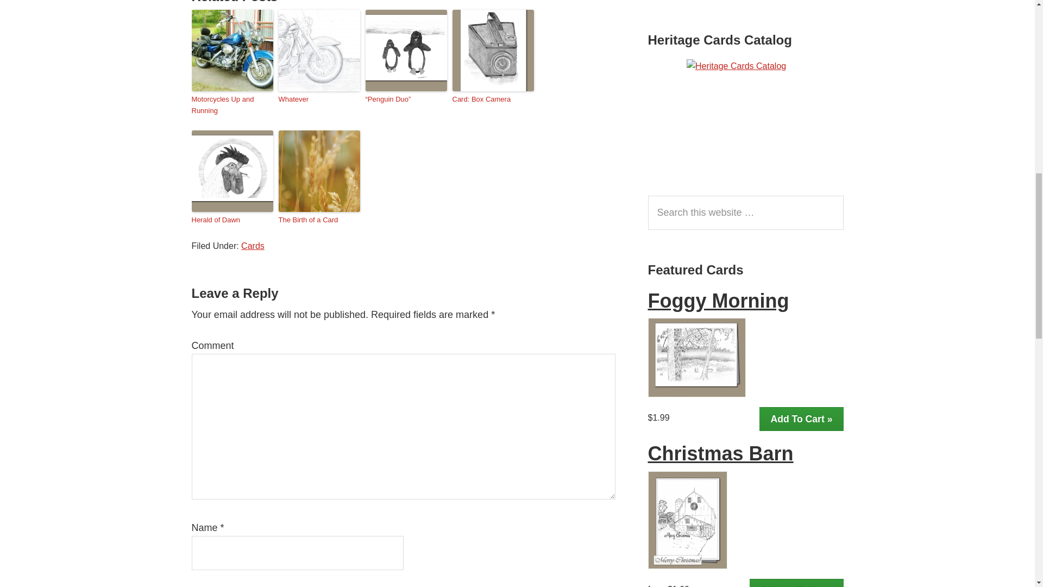 Image resolution: width=1043 pixels, height=587 pixels. What do you see at coordinates (492, 99) in the screenshot?
I see `Card: Box Camera` at bounding box center [492, 99].